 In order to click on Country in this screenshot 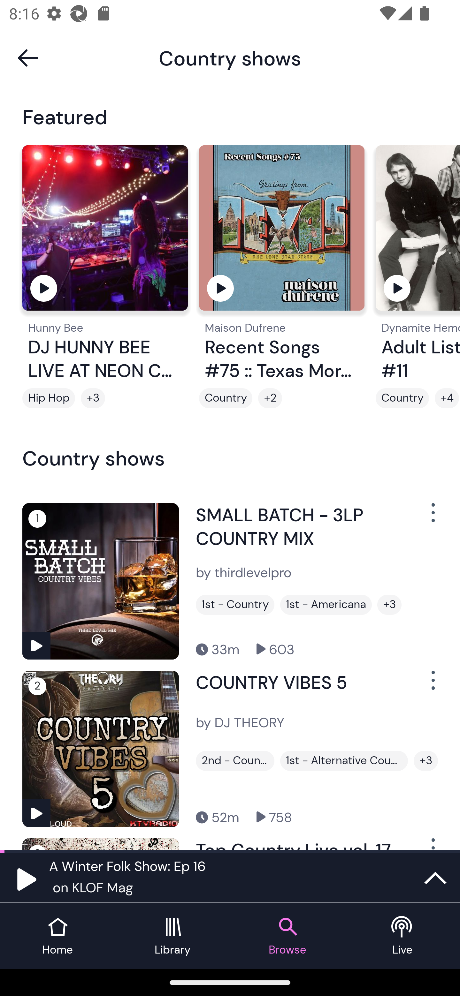, I will do `click(402, 398)`.